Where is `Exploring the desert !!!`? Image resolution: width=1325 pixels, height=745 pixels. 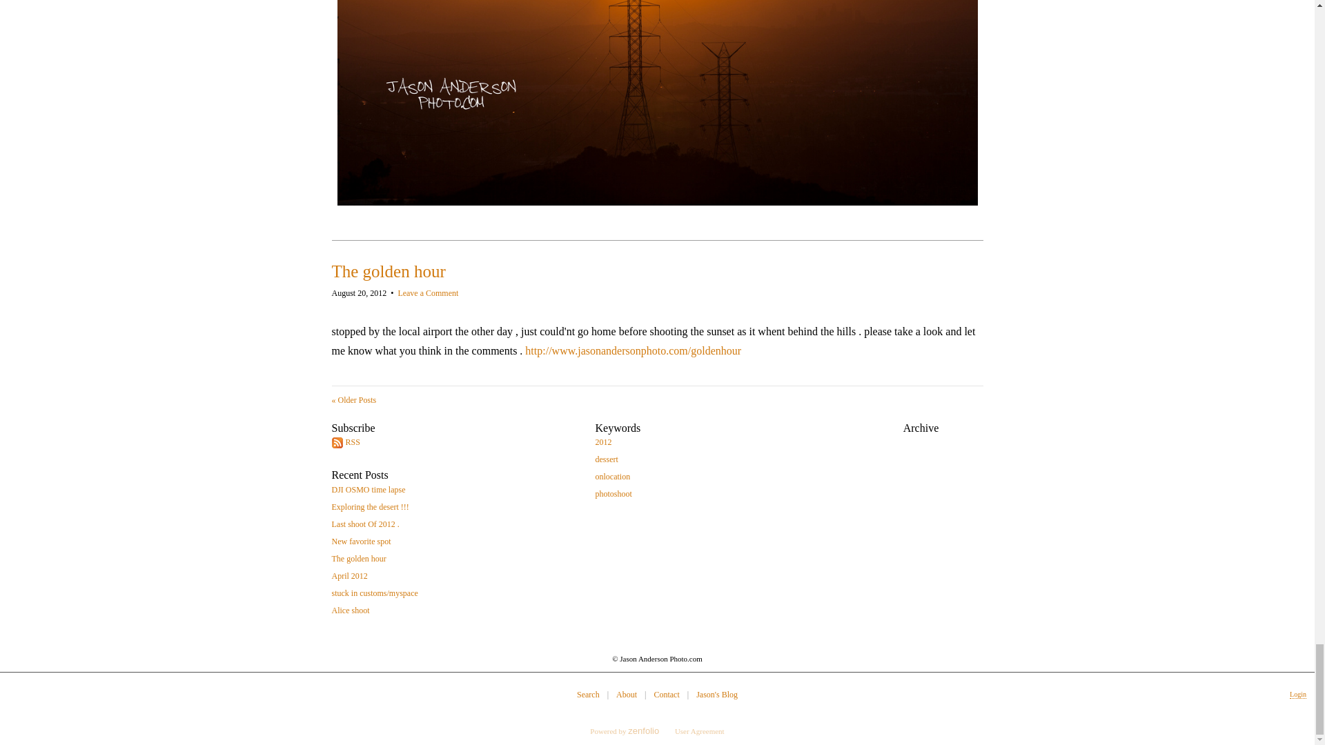 Exploring the desert !!! is located at coordinates (458, 510).